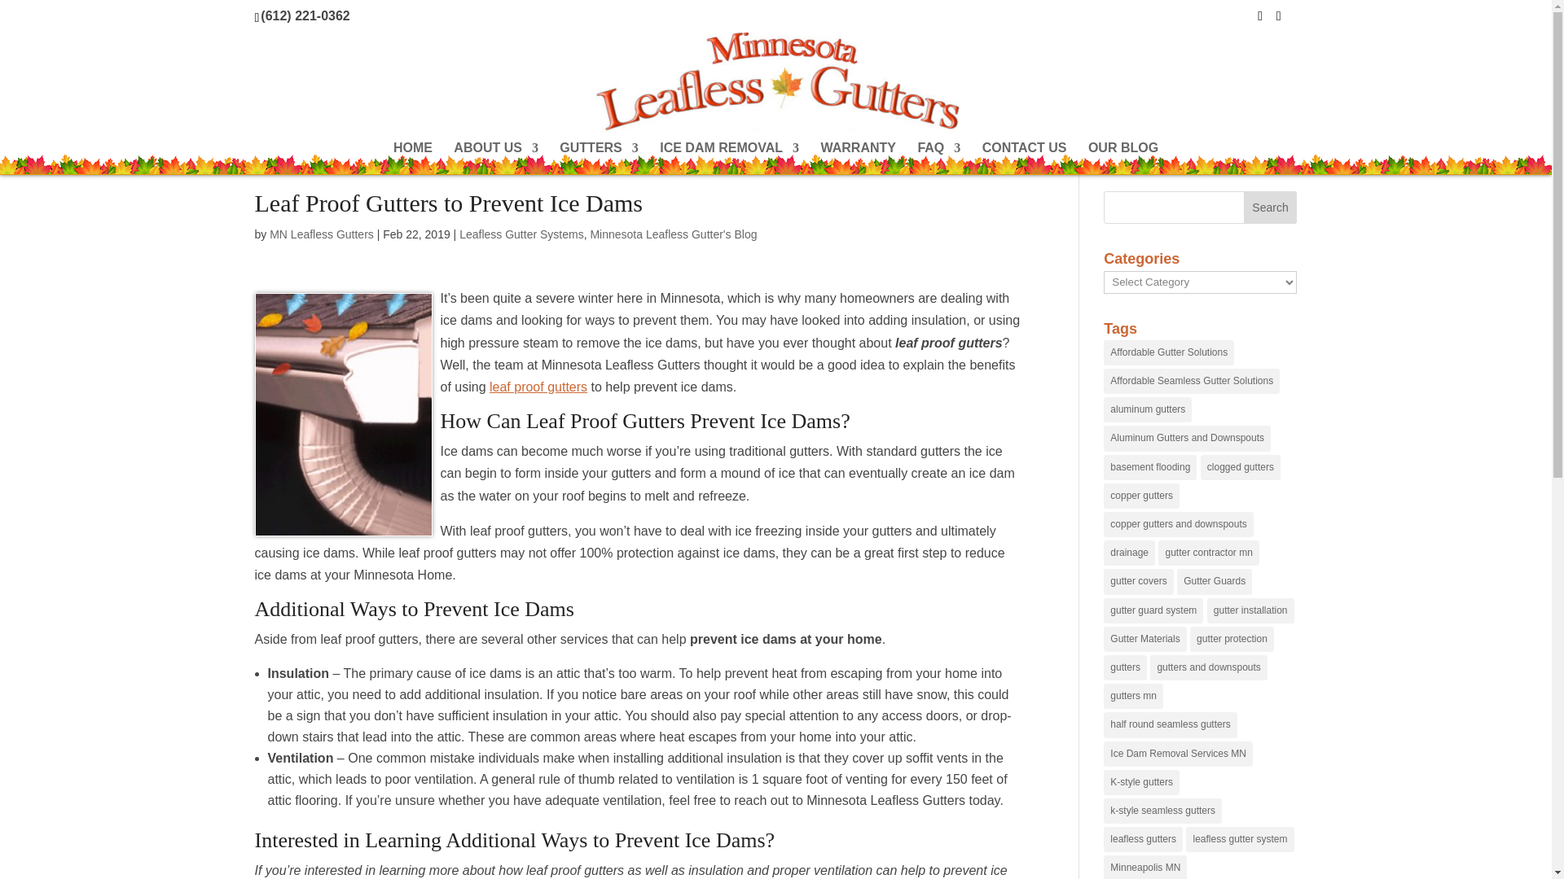 Image resolution: width=1564 pixels, height=879 pixels. I want to click on Posts by MN Leafless Gutters, so click(321, 234).